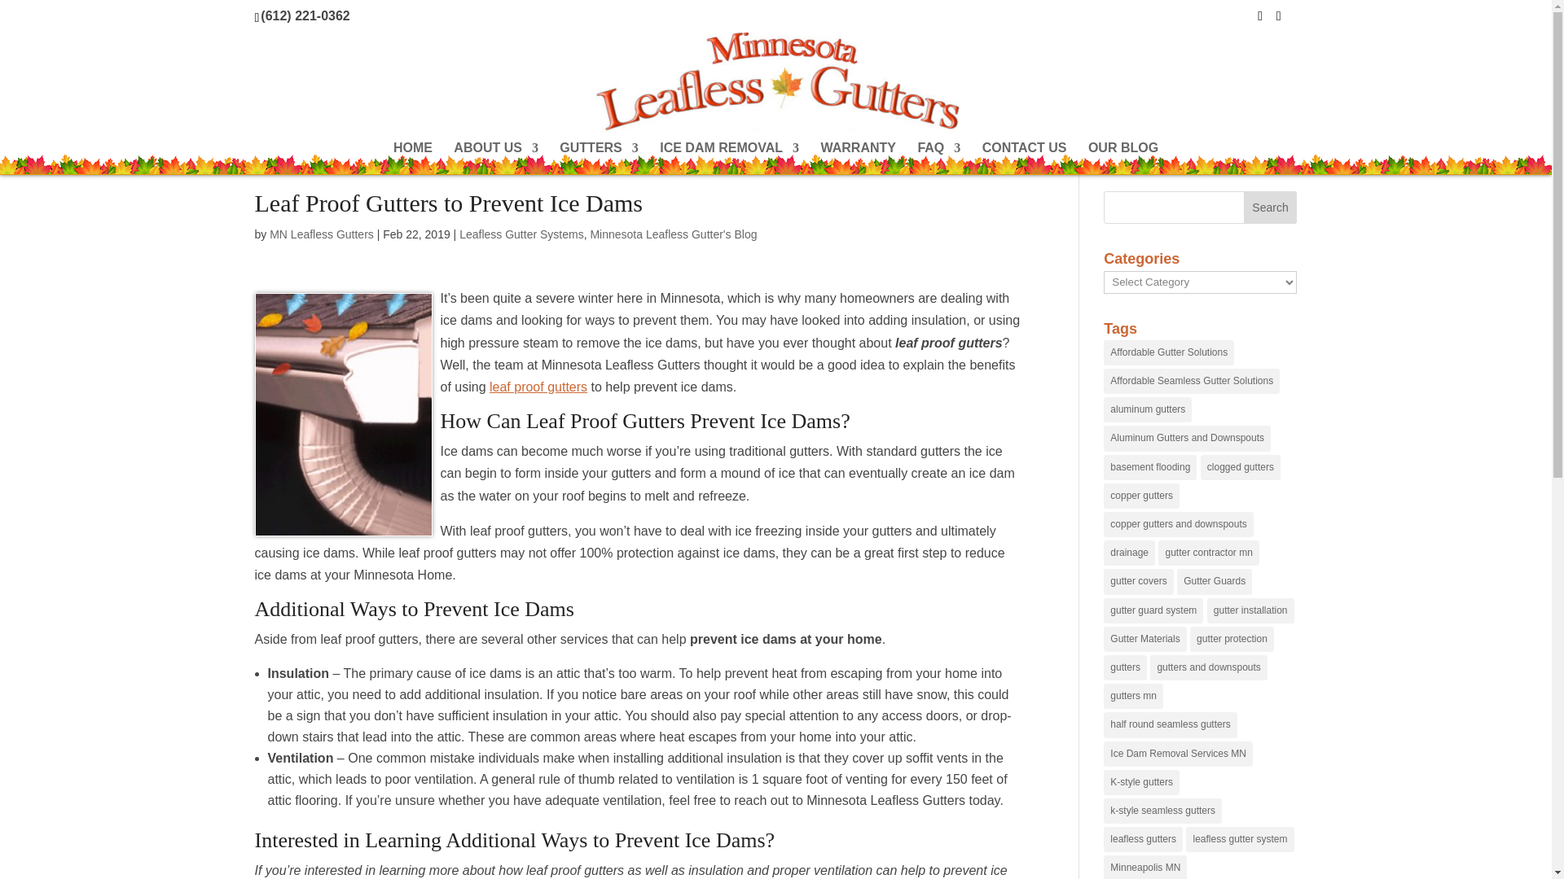 Image resolution: width=1564 pixels, height=879 pixels. I want to click on Posts by MN Leafless Gutters, so click(321, 234).